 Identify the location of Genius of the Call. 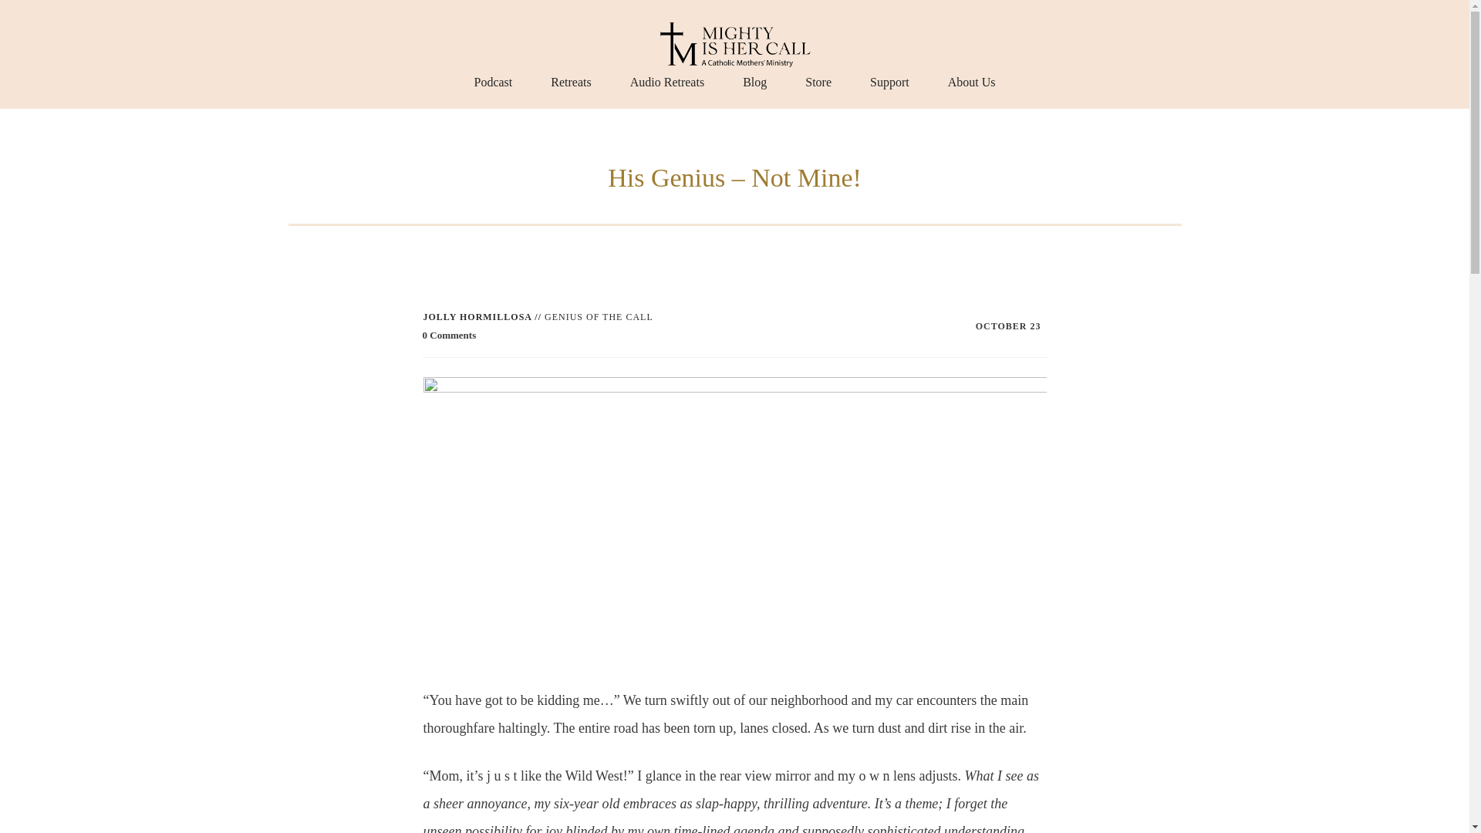
(599, 316).